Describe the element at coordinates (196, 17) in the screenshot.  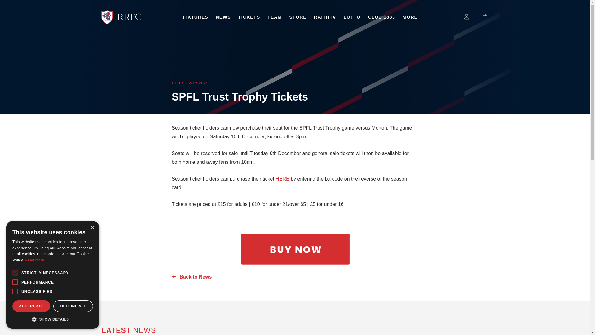
I see `FIXTURES` at that location.